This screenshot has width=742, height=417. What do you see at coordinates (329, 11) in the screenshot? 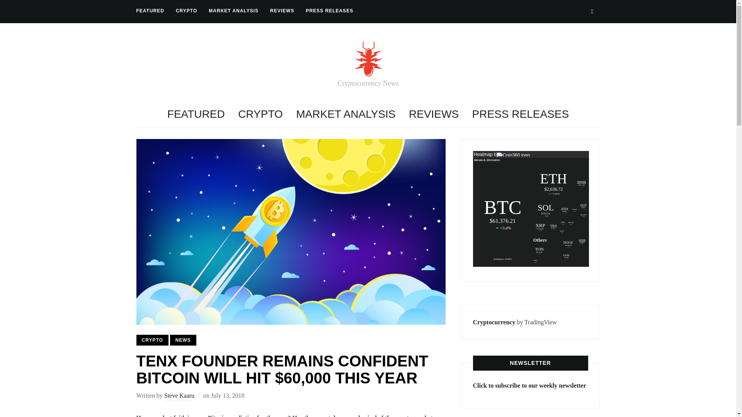
I see `PRESS RELEASES` at bounding box center [329, 11].